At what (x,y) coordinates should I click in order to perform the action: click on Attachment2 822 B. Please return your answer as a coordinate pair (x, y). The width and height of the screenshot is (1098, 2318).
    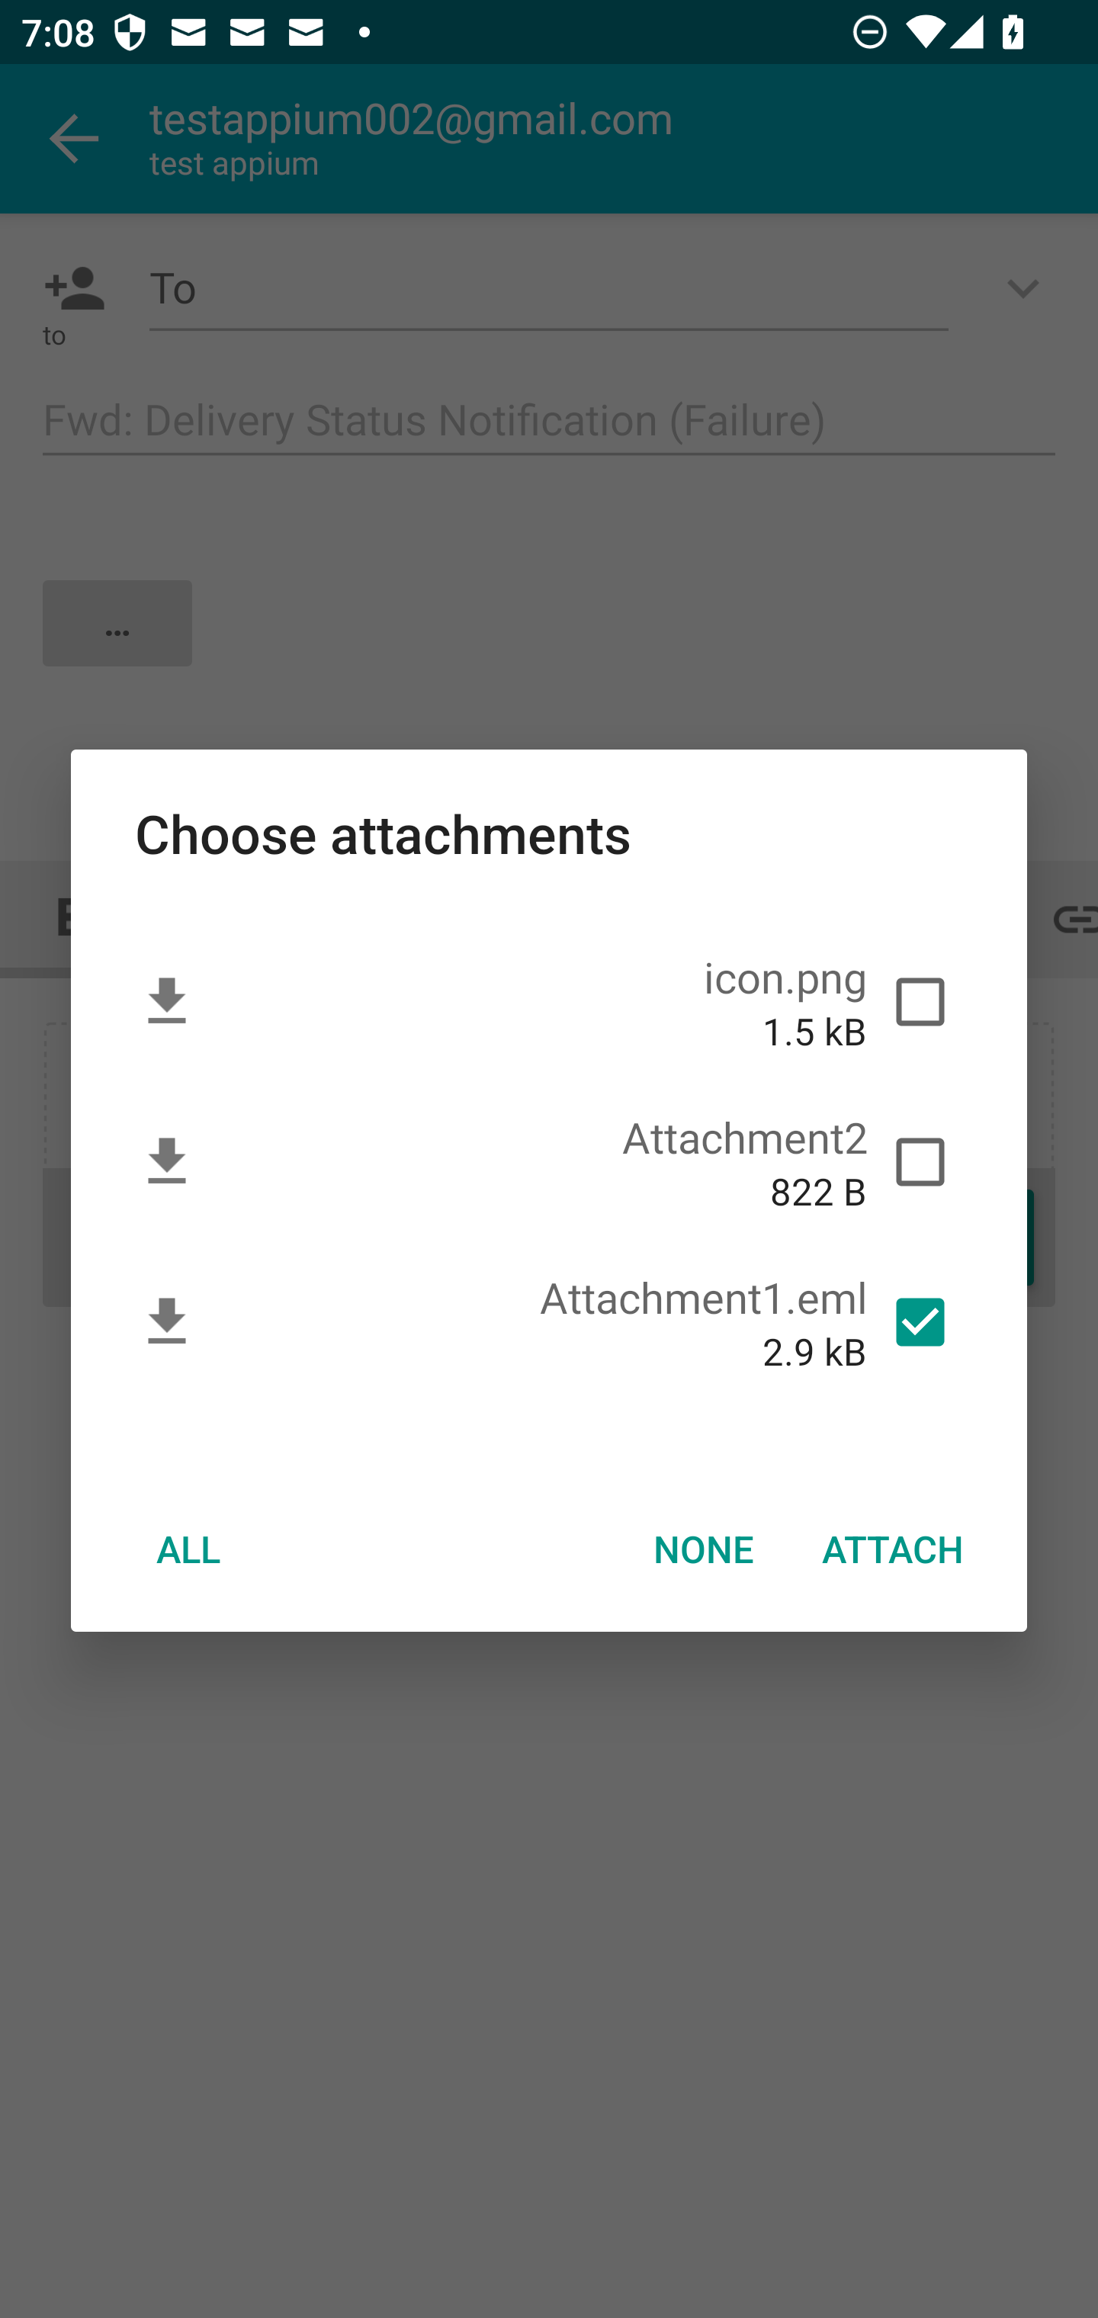
    Looking at the image, I should click on (549, 1162).